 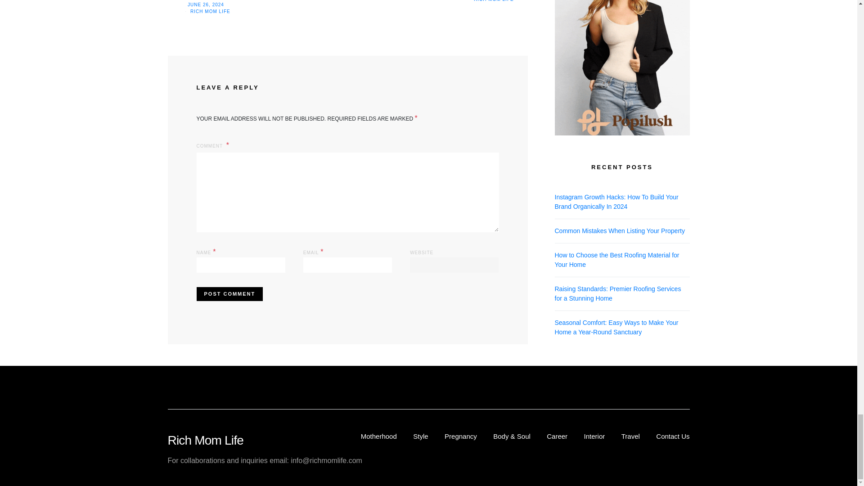 What do you see at coordinates (229, 294) in the screenshot?
I see `Post Comment` at bounding box center [229, 294].